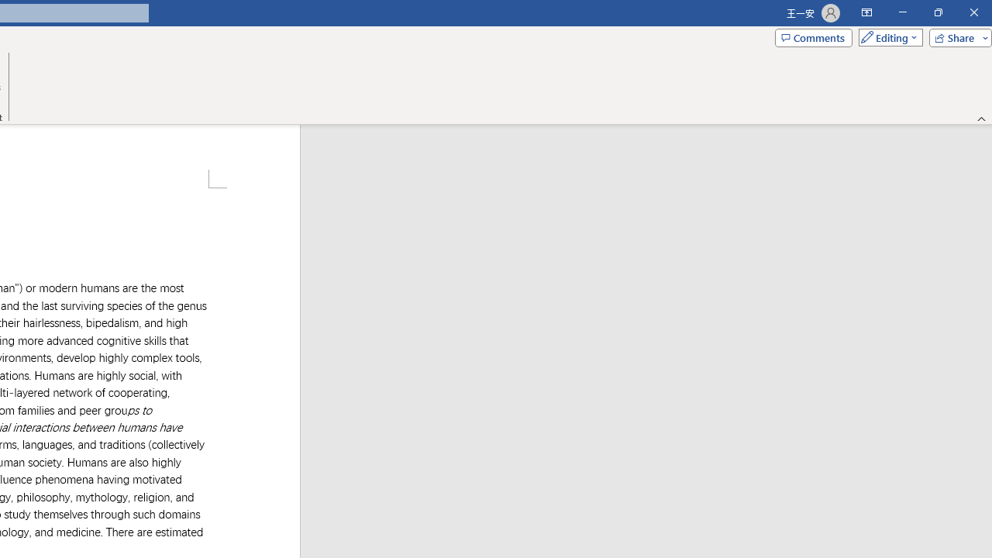 Image resolution: width=992 pixels, height=558 pixels. I want to click on Ribbon Display Options, so click(866, 12).